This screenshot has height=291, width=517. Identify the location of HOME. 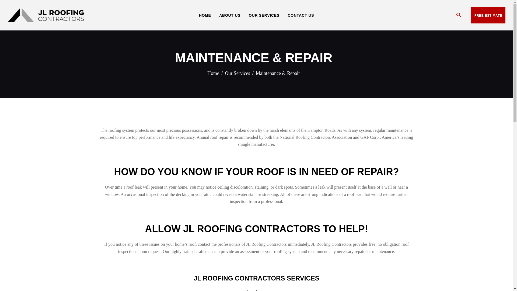
(205, 15).